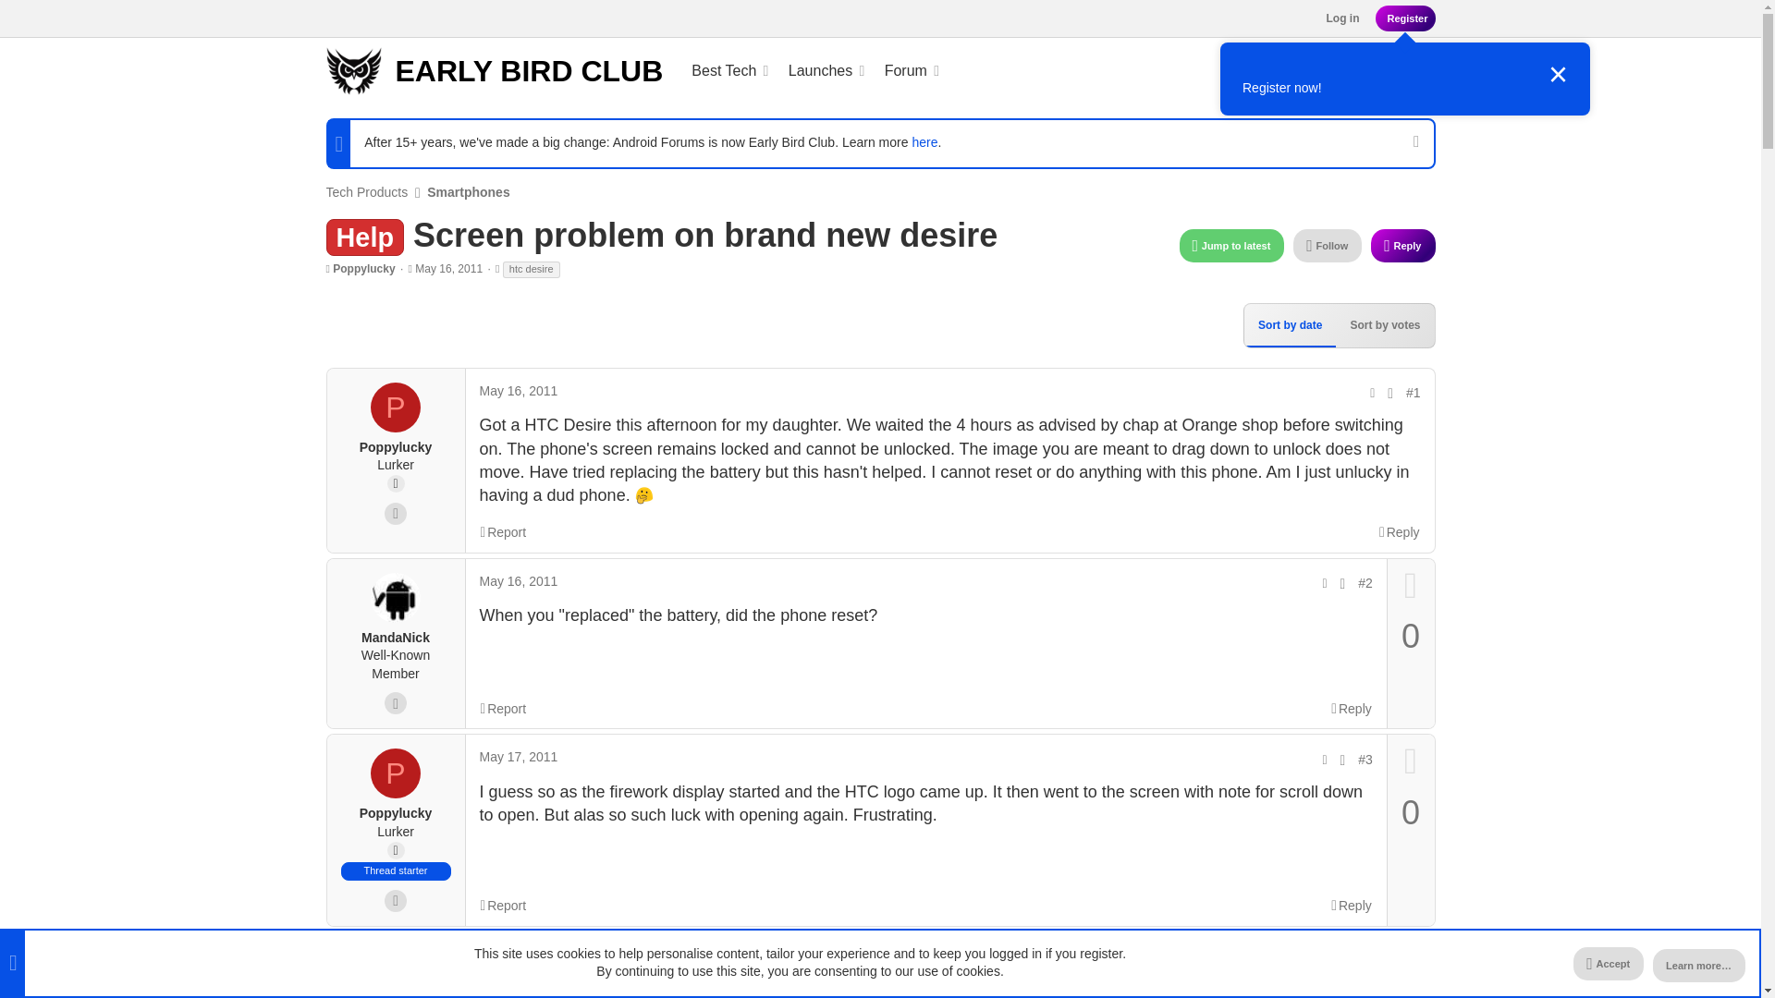  What do you see at coordinates (643, 495) in the screenshot?
I see `Bookmark` at bounding box center [643, 495].